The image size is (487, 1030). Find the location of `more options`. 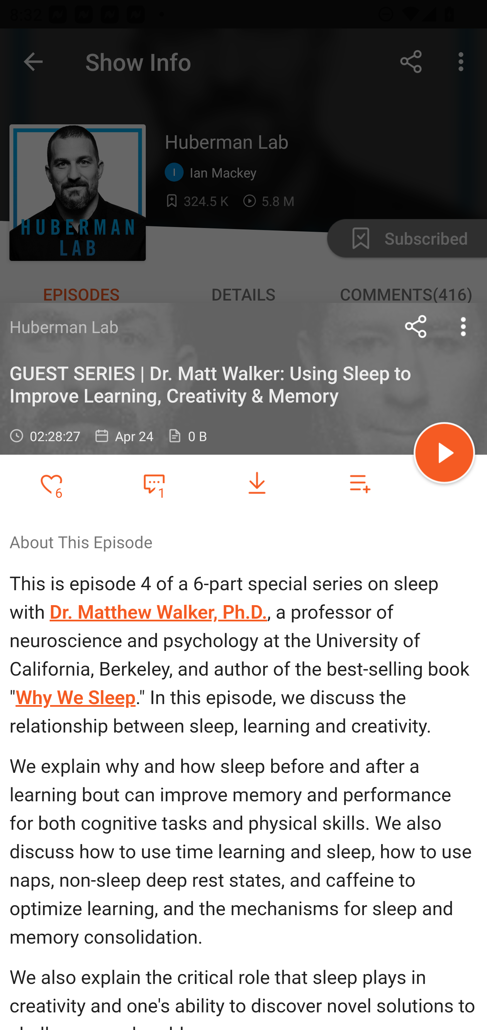

more options is located at coordinates (463, 326).